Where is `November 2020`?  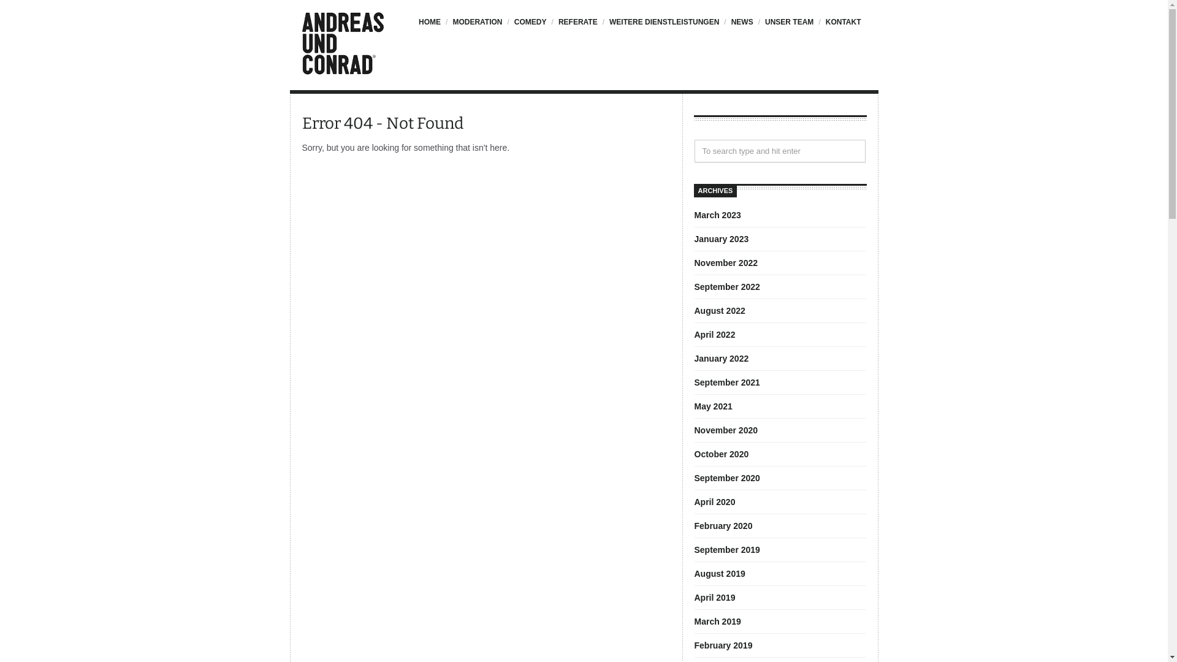
November 2020 is located at coordinates (726, 430).